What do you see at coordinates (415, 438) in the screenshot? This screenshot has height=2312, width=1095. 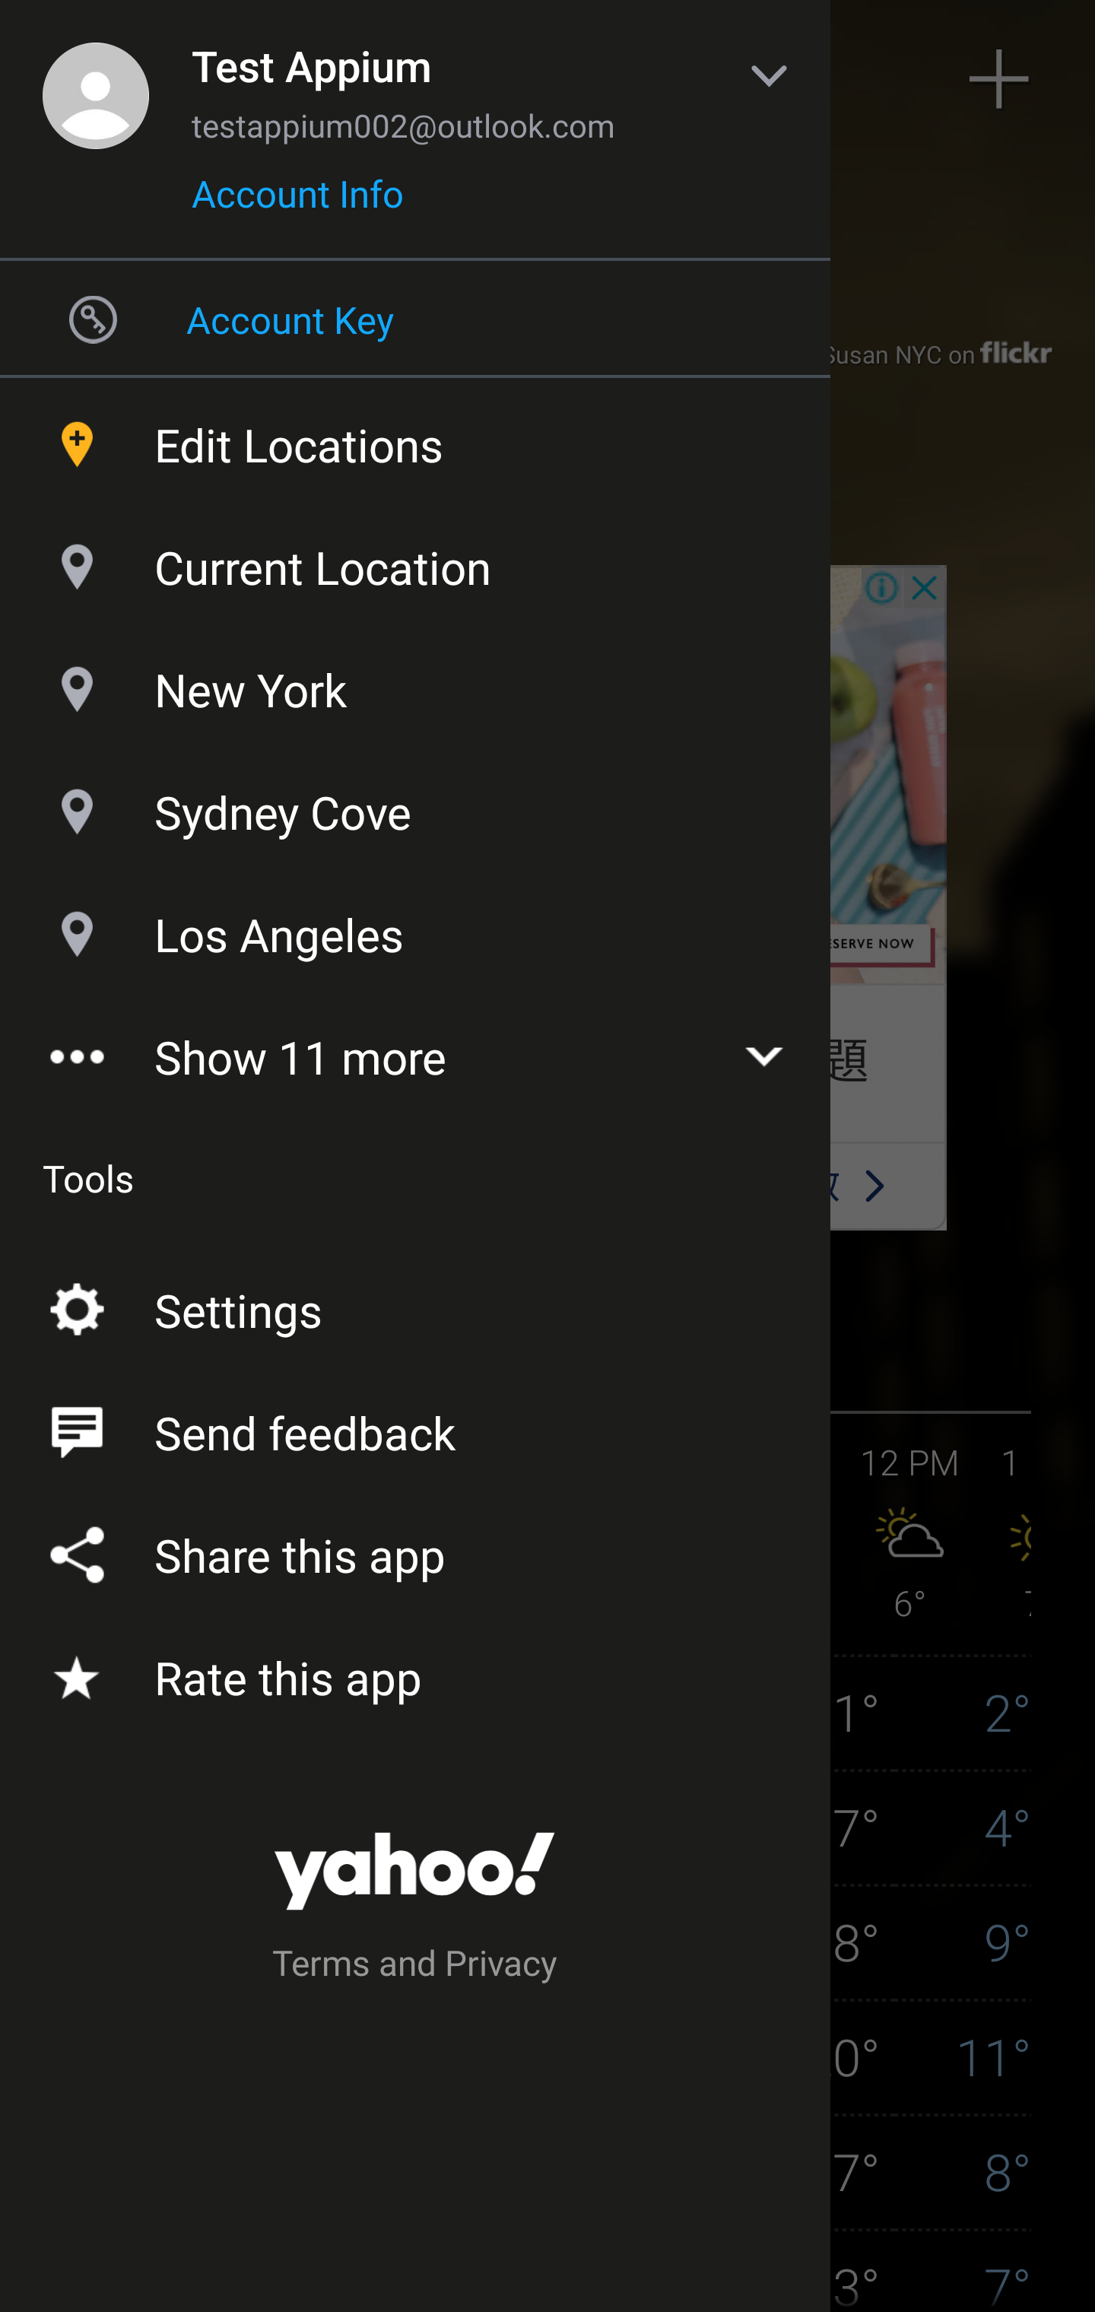 I see `Edit Locations` at bounding box center [415, 438].